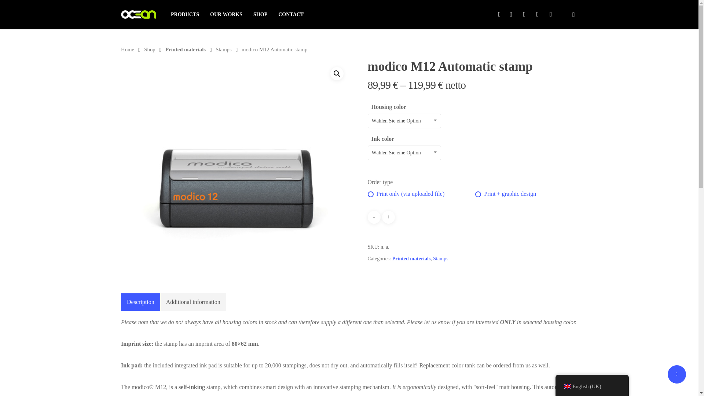 The height and width of the screenshot is (396, 704). Describe the element at coordinates (226, 15) in the screenshot. I see `OUR WORKS` at that location.